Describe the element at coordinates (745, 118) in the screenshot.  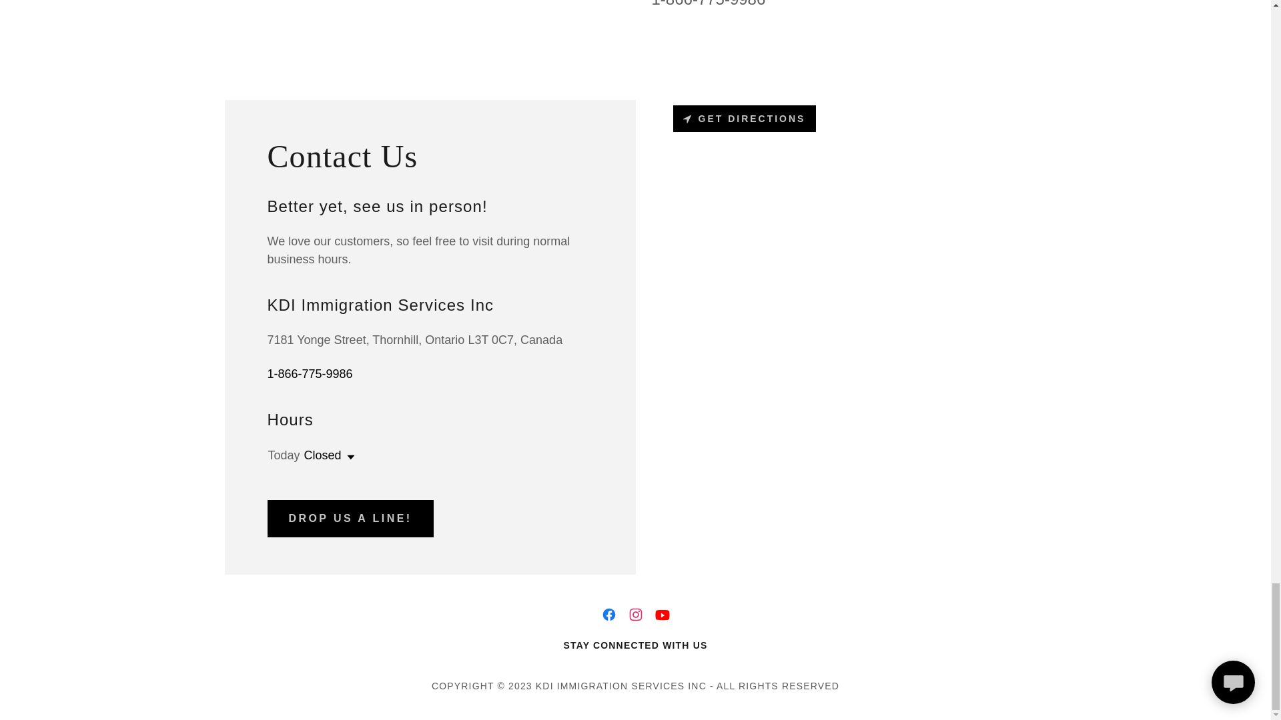
I see `GET DIRECTIONS` at that location.